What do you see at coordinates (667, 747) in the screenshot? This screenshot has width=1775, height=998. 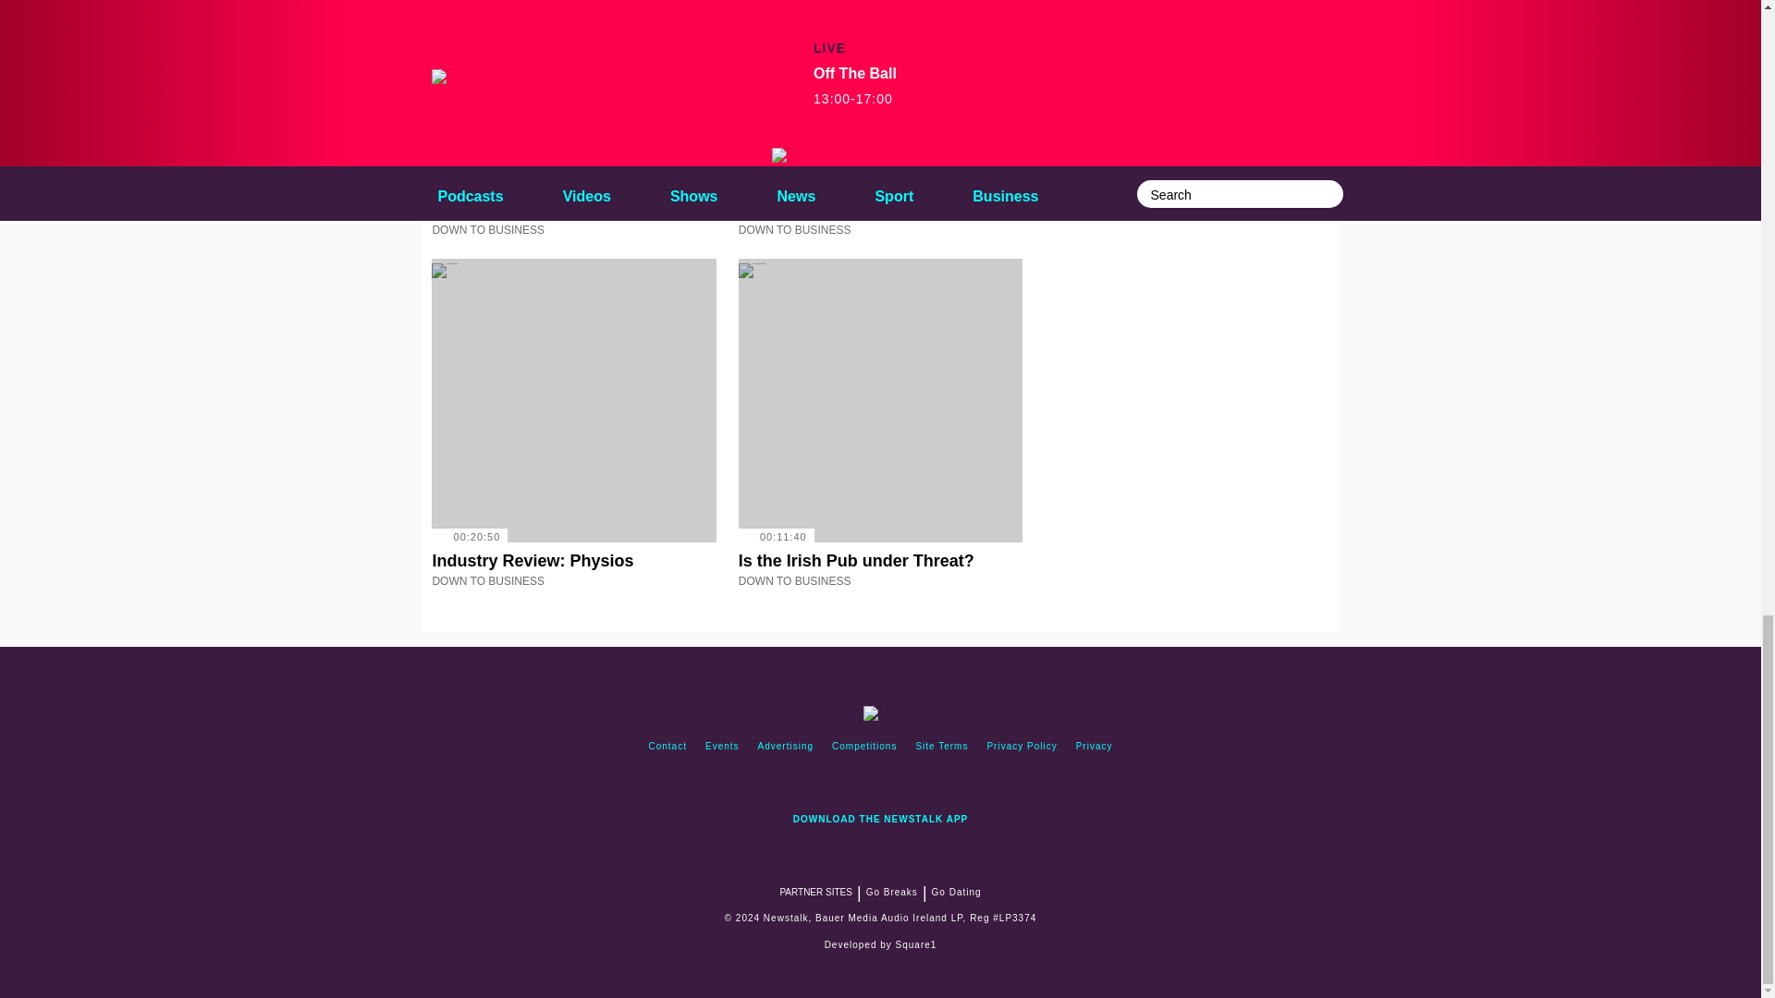 I see `contact` at bounding box center [667, 747].